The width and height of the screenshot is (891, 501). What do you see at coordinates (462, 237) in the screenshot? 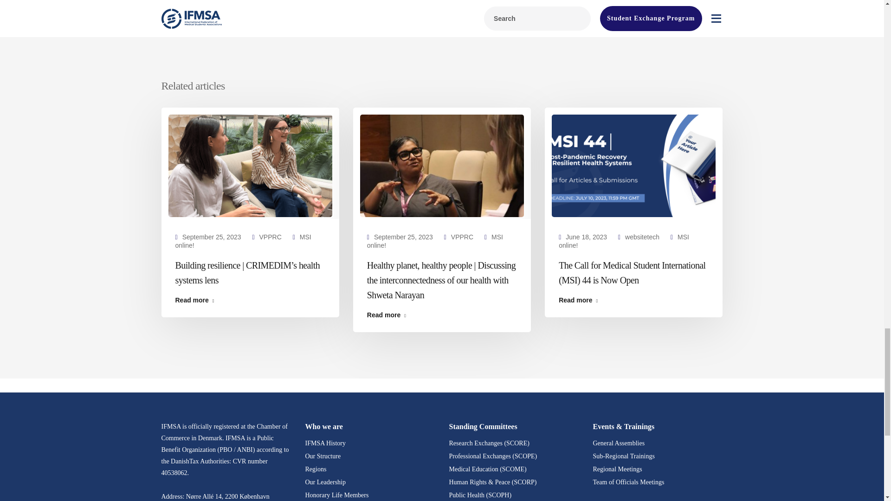
I see `Posts by VPPRC` at bounding box center [462, 237].